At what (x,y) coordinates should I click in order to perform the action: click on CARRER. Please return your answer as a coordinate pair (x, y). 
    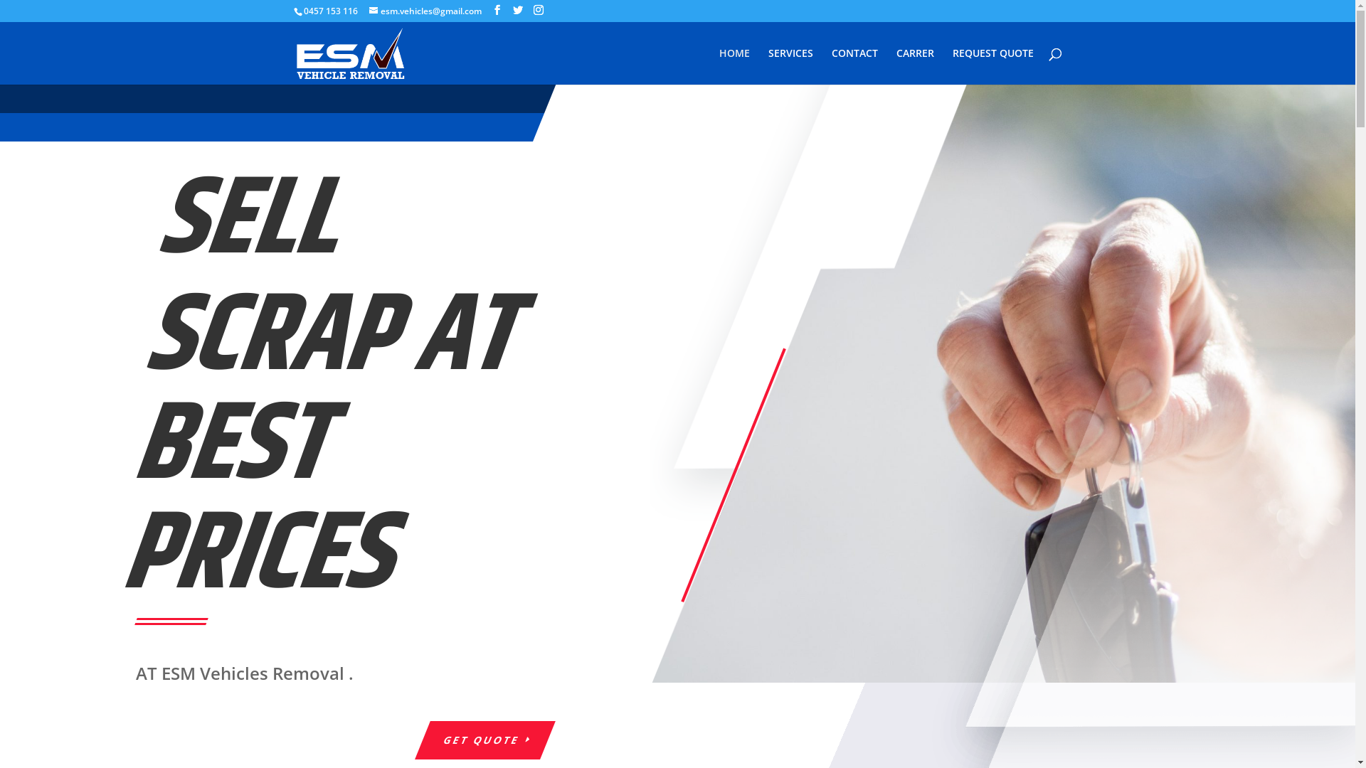
    Looking at the image, I should click on (915, 67).